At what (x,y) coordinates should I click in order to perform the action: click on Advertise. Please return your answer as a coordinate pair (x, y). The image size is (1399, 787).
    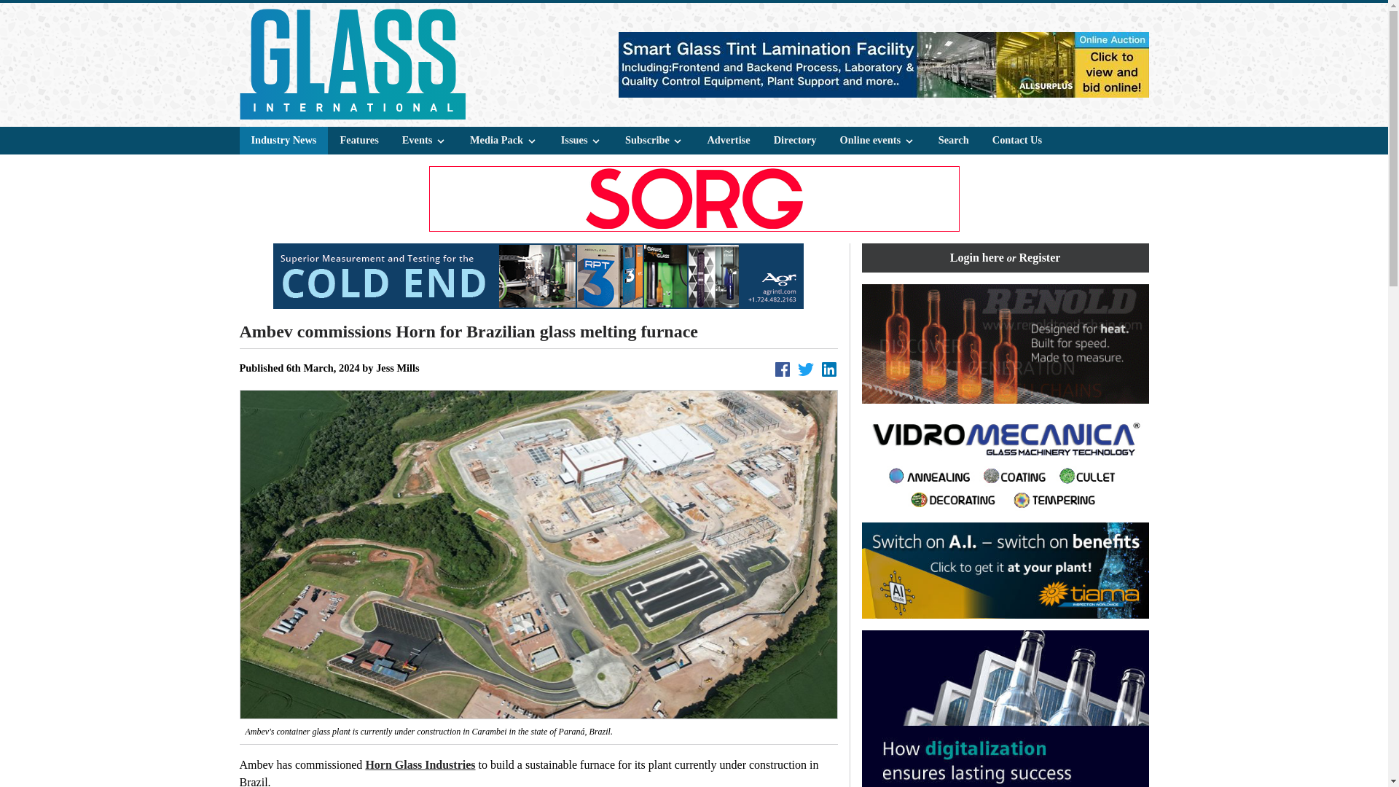
    Looking at the image, I should click on (728, 140).